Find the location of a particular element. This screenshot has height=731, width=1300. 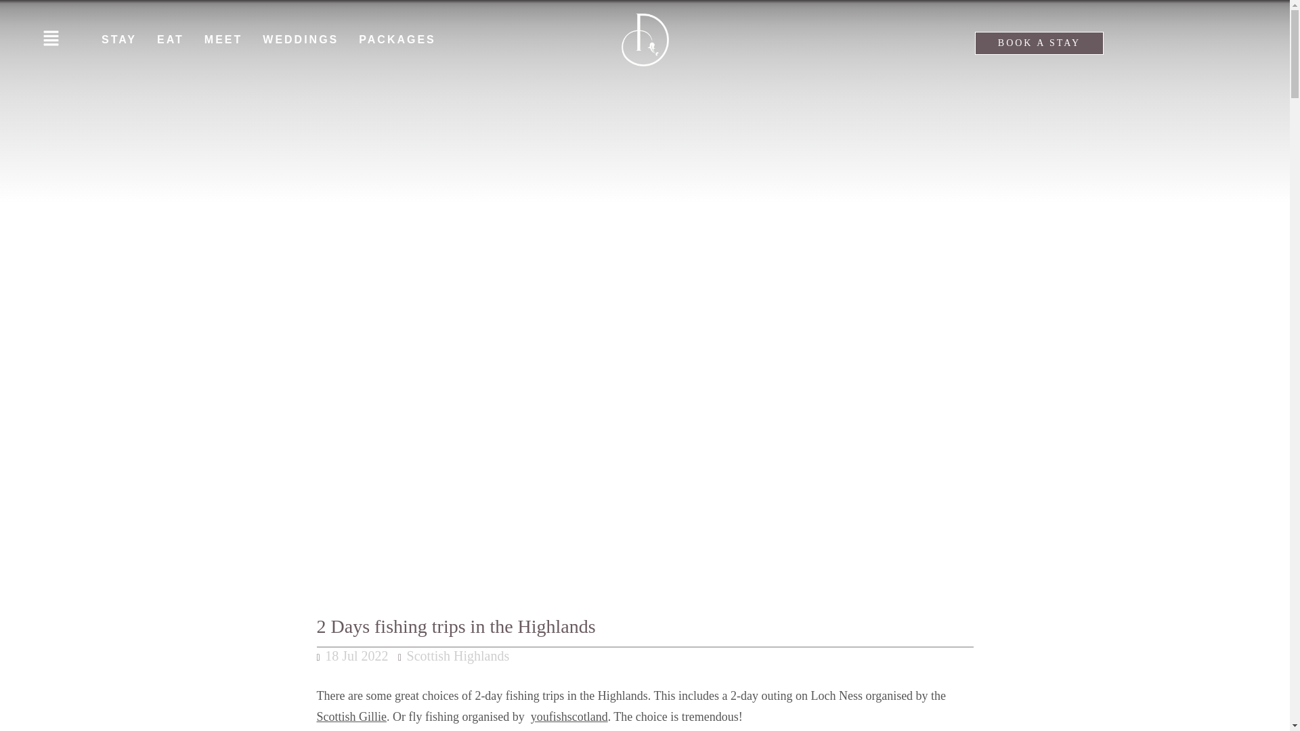

EAT is located at coordinates (170, 39).